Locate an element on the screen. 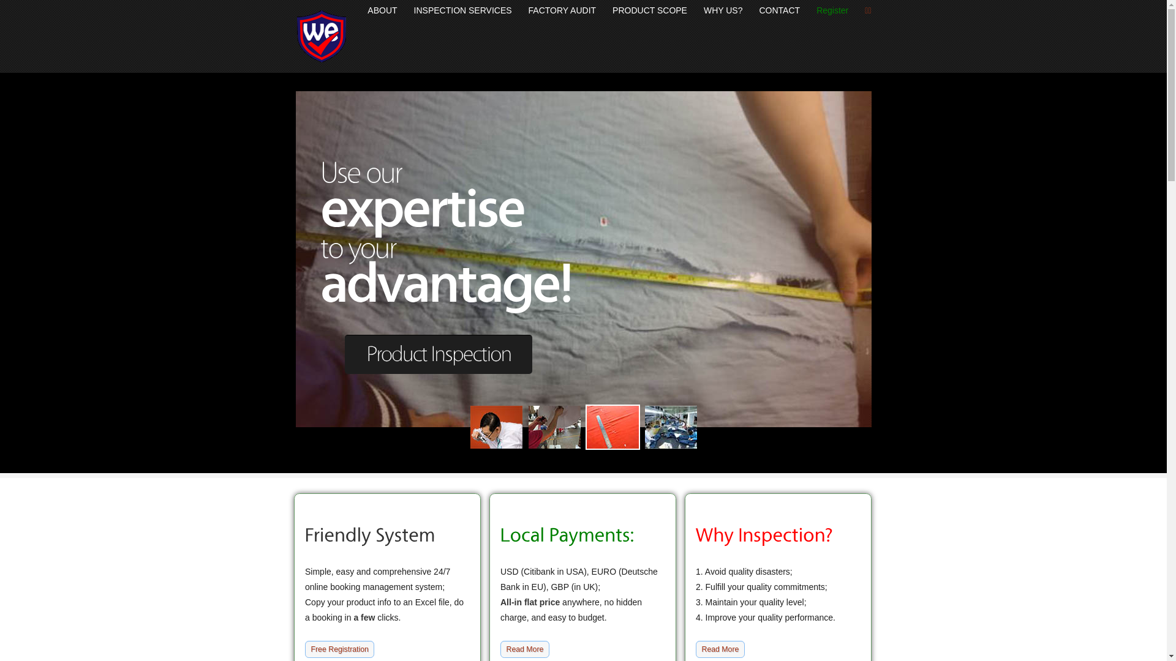 This screenshot has height=661, width=1176. WHY US? is located at coordinates (723, 11).